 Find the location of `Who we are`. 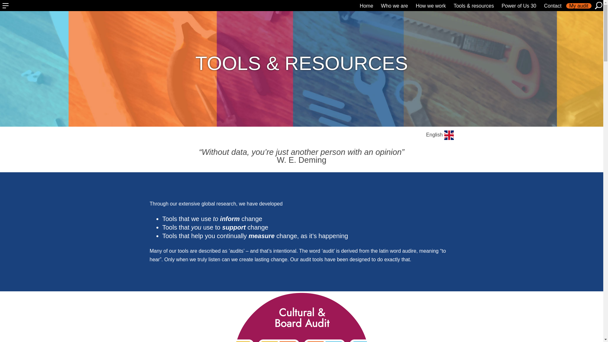

Who we are is located at coordinates (394, 6).